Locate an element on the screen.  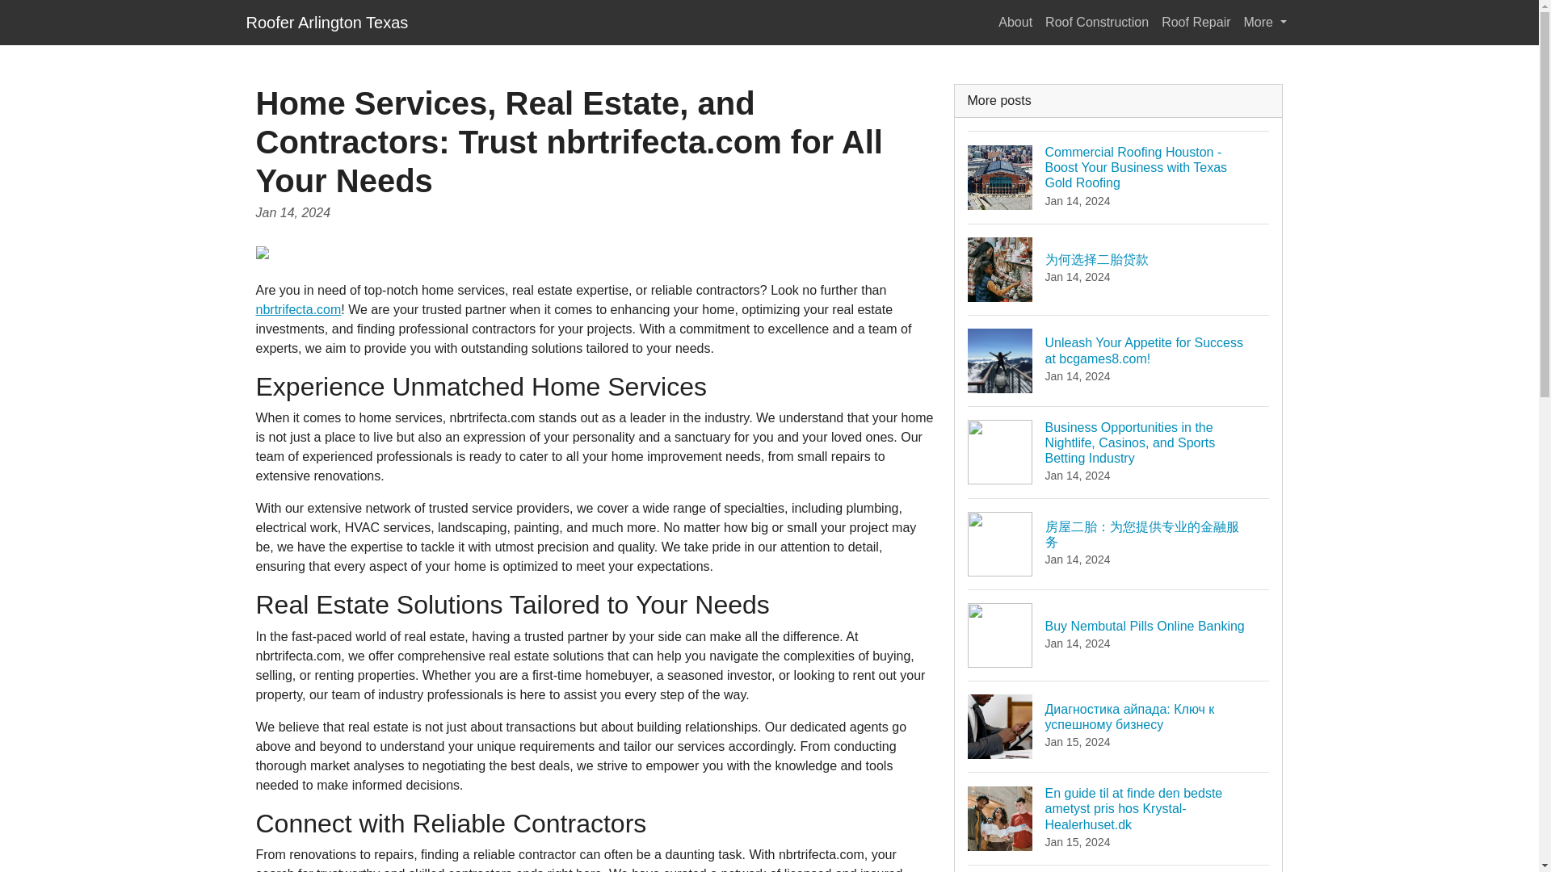
Roofer Arlington Texas is located at coordinates (1196, 22).